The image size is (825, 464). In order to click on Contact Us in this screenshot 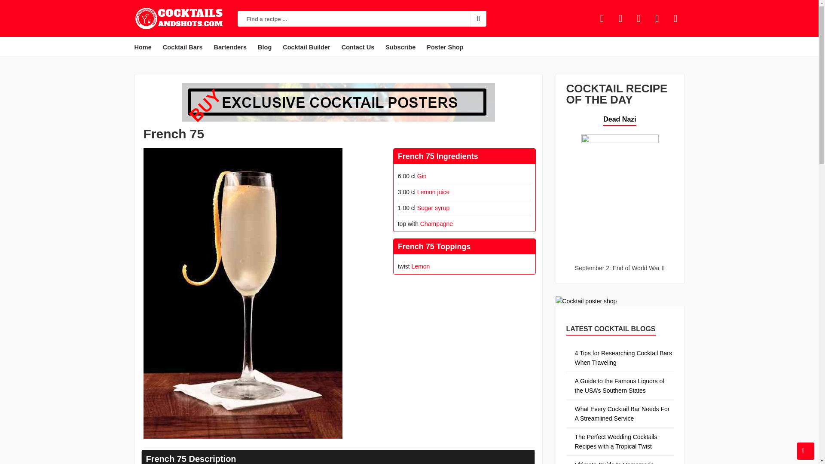, I will do `click(358, 47)`.